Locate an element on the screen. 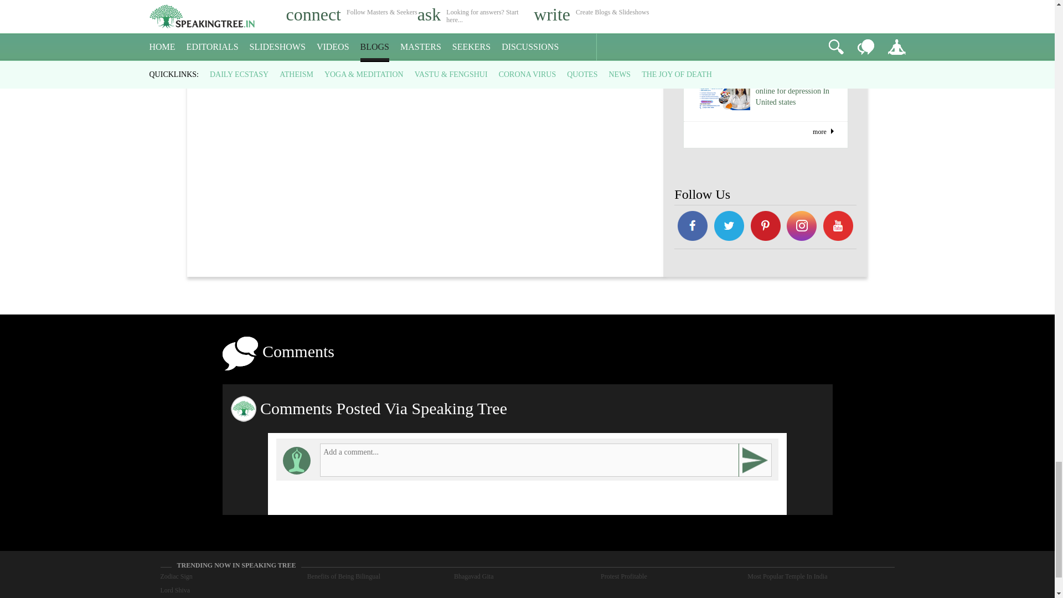  Speaking Tree FaceBook is located at coordinates (692, 227).